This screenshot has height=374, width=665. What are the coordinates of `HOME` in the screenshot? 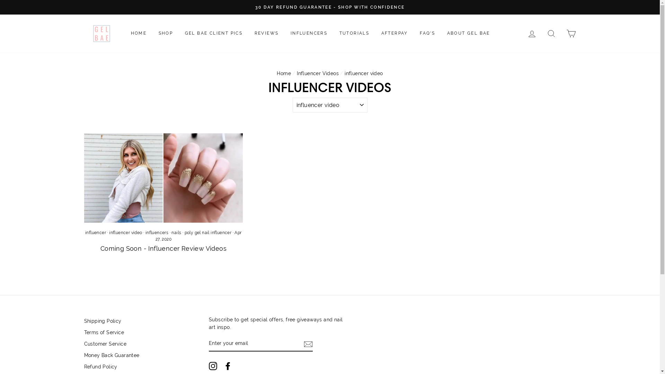 It's located at (139, 34).